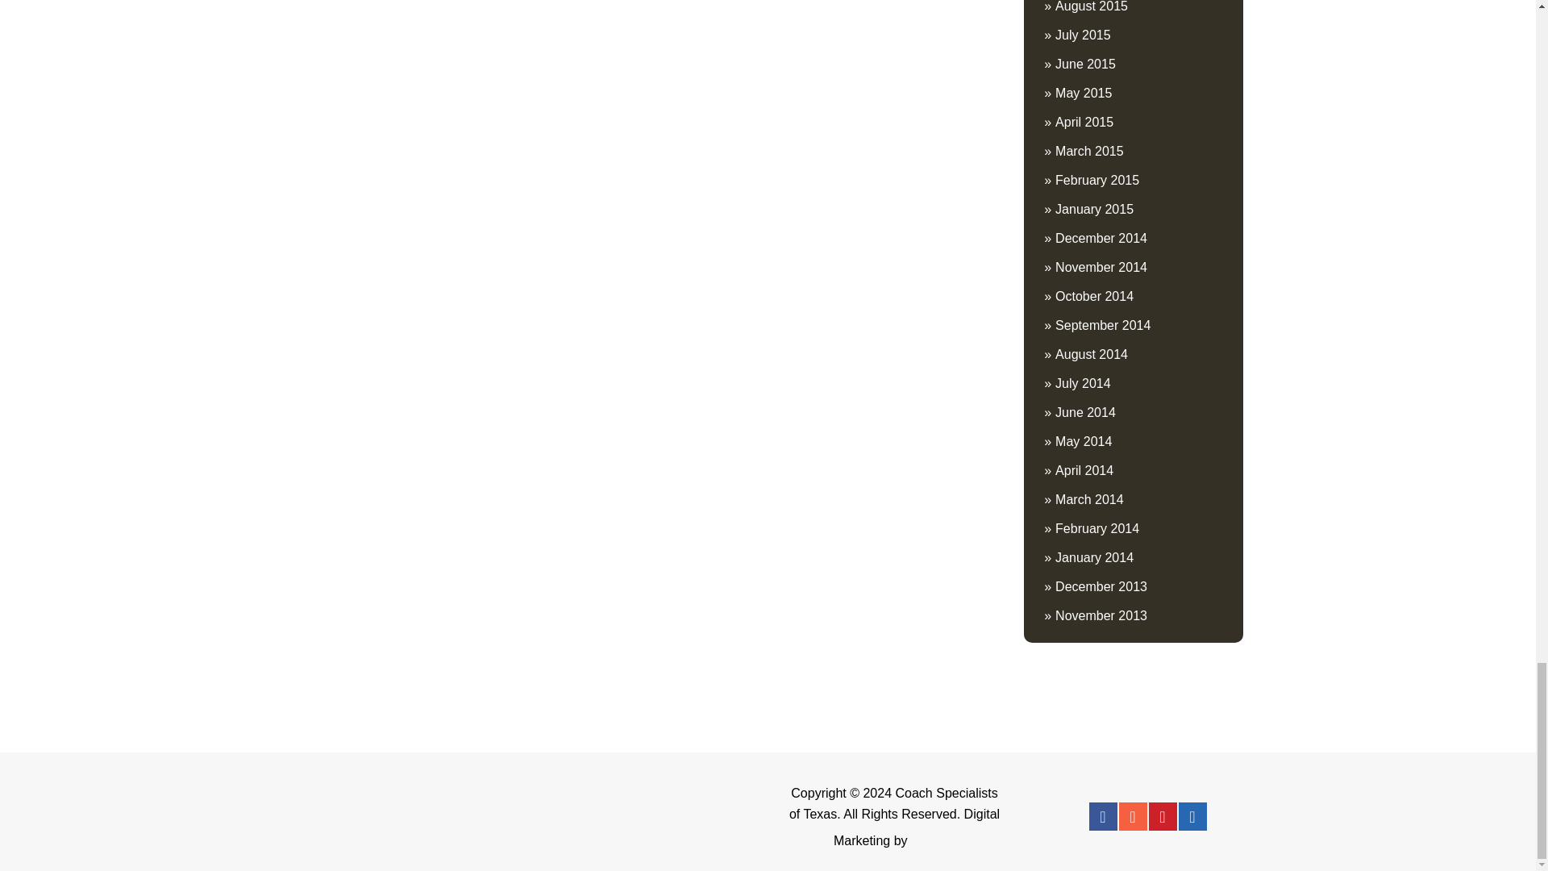 This screenshot has height=871, width=1548. What do you see at coordinates (1192, 816) in the screenshot?
I see `LinkedIn` at bounding box center [1192, 816].